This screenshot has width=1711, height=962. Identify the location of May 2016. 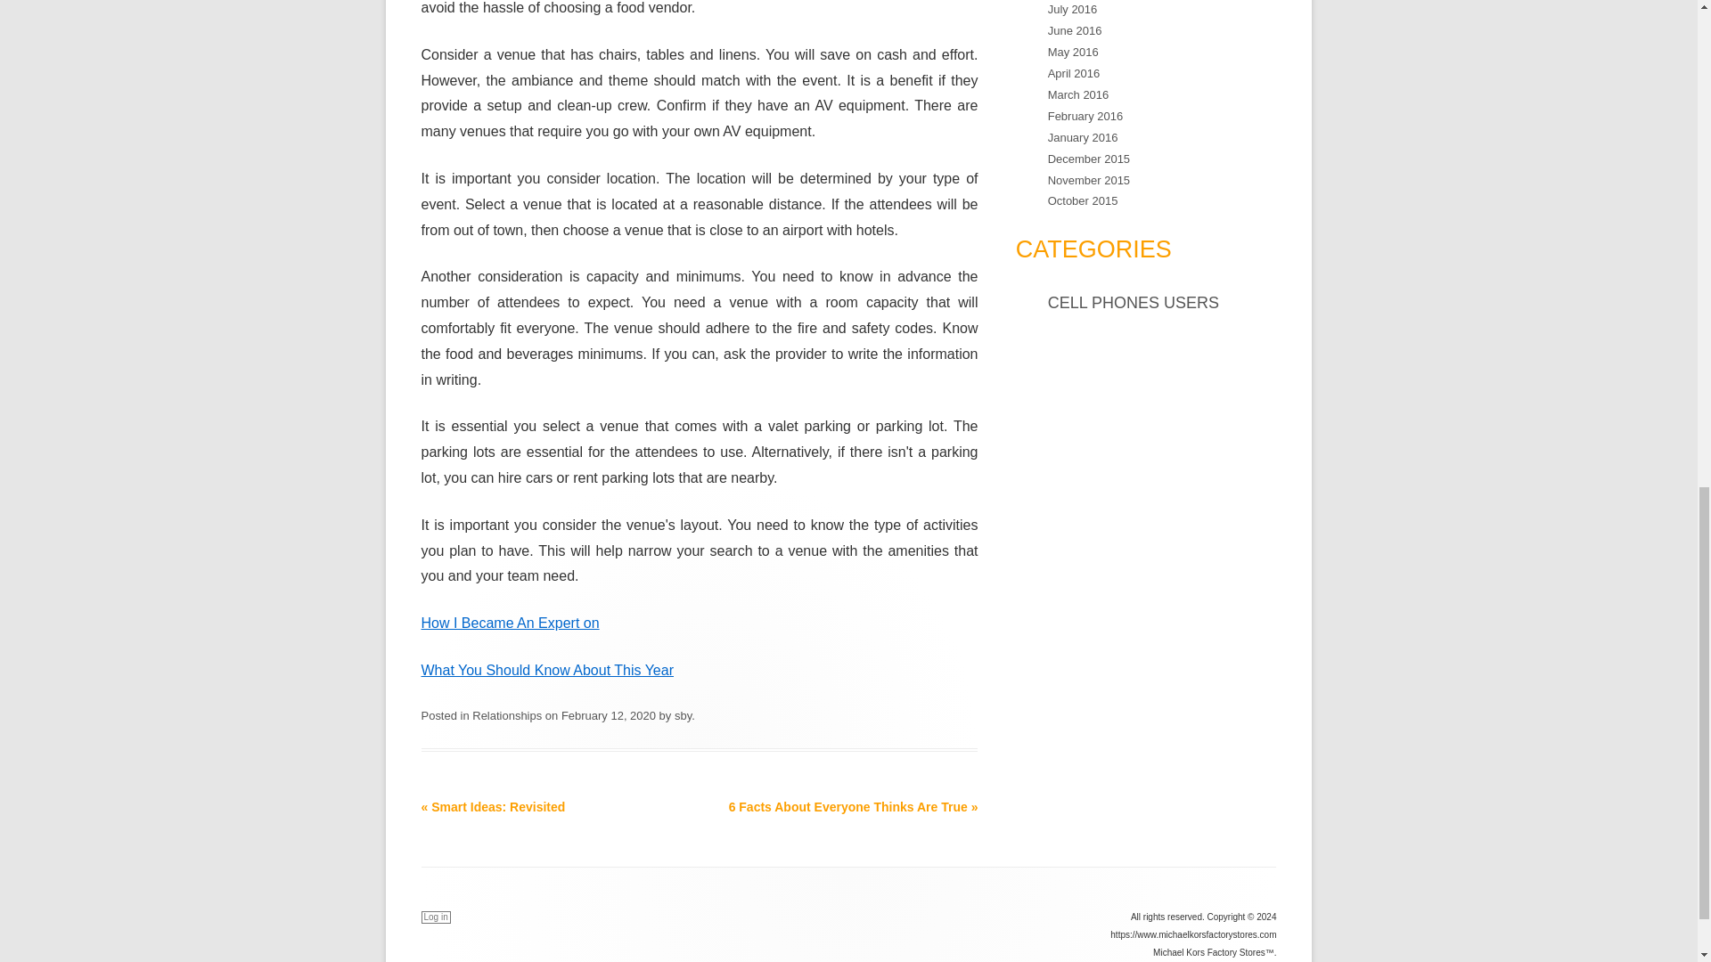
(1073, 52).